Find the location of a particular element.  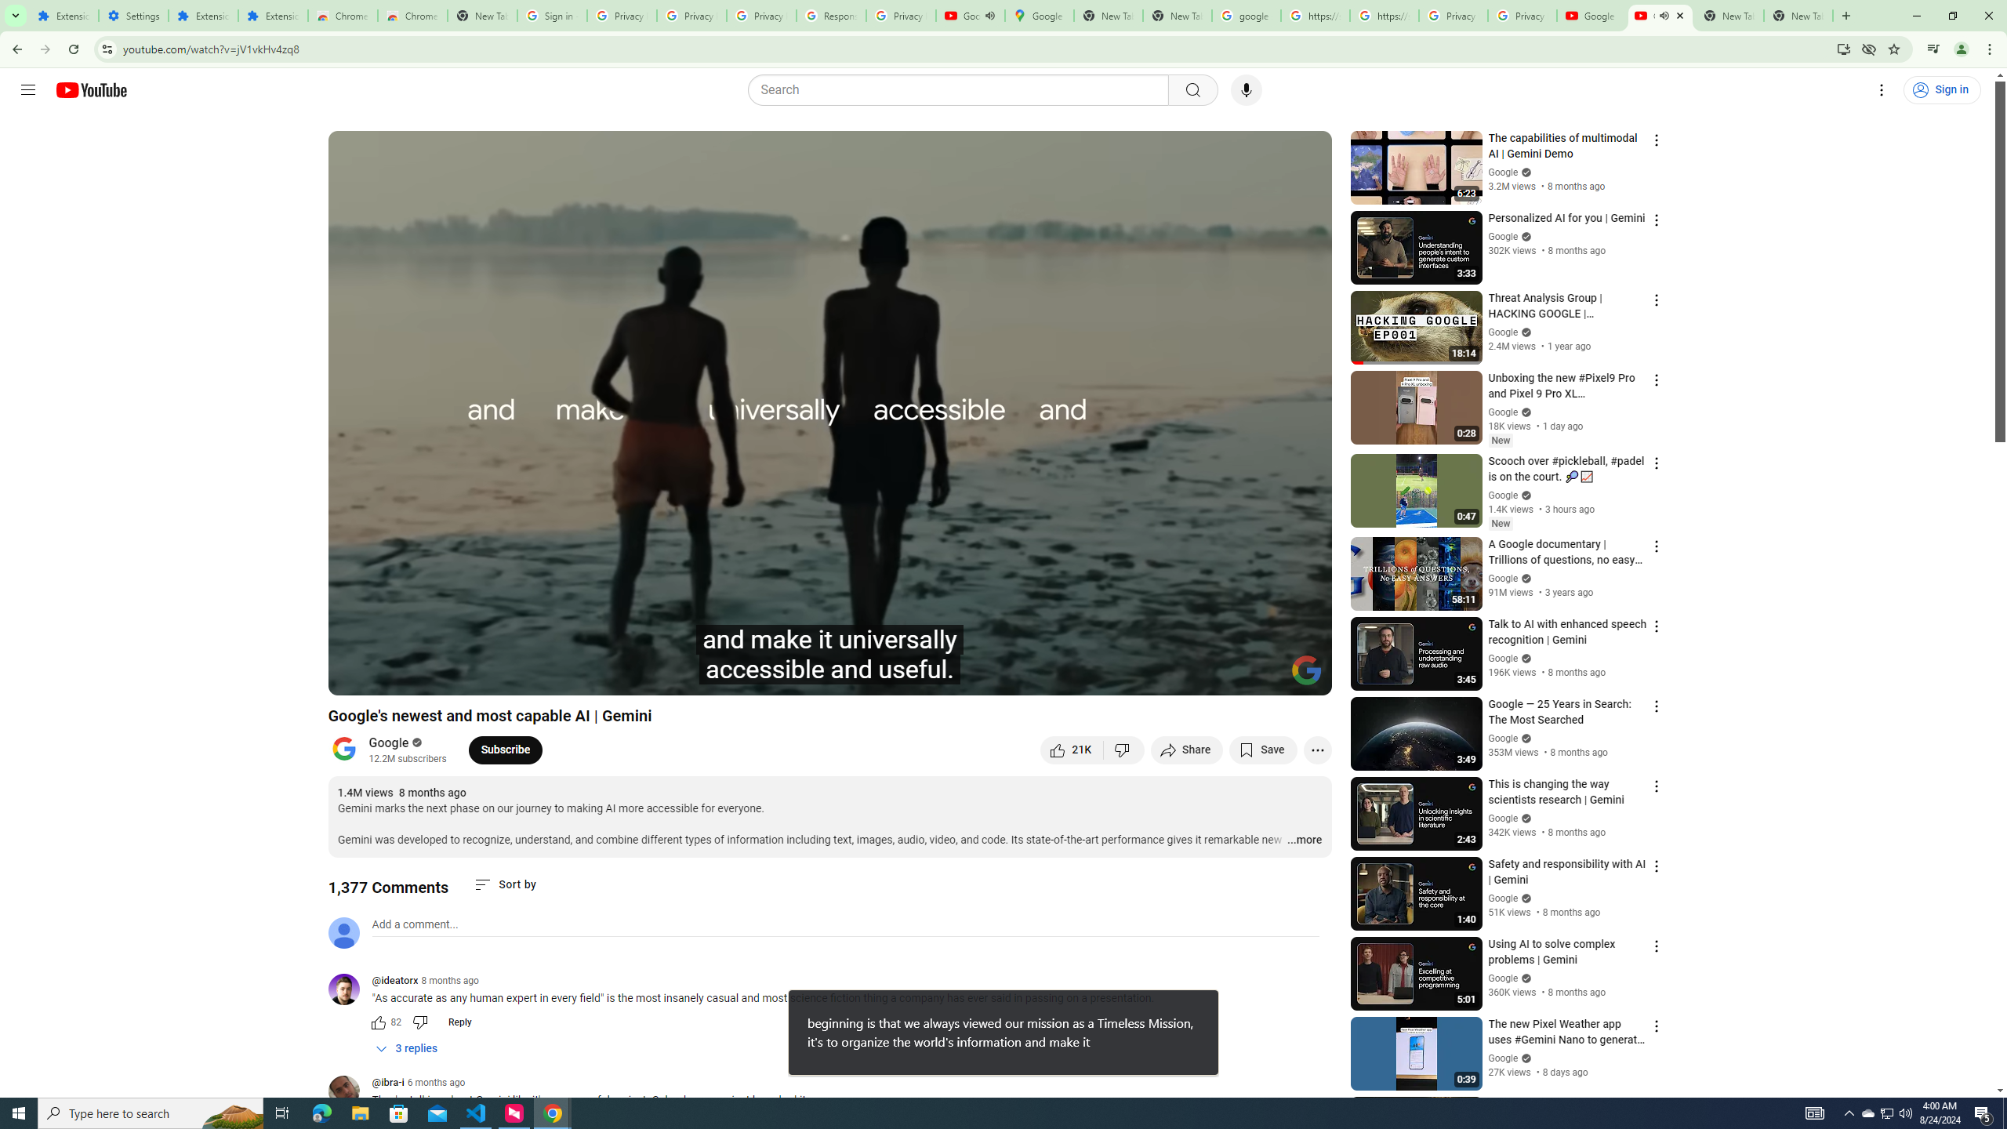

Back is located at coordinates (15, 49).